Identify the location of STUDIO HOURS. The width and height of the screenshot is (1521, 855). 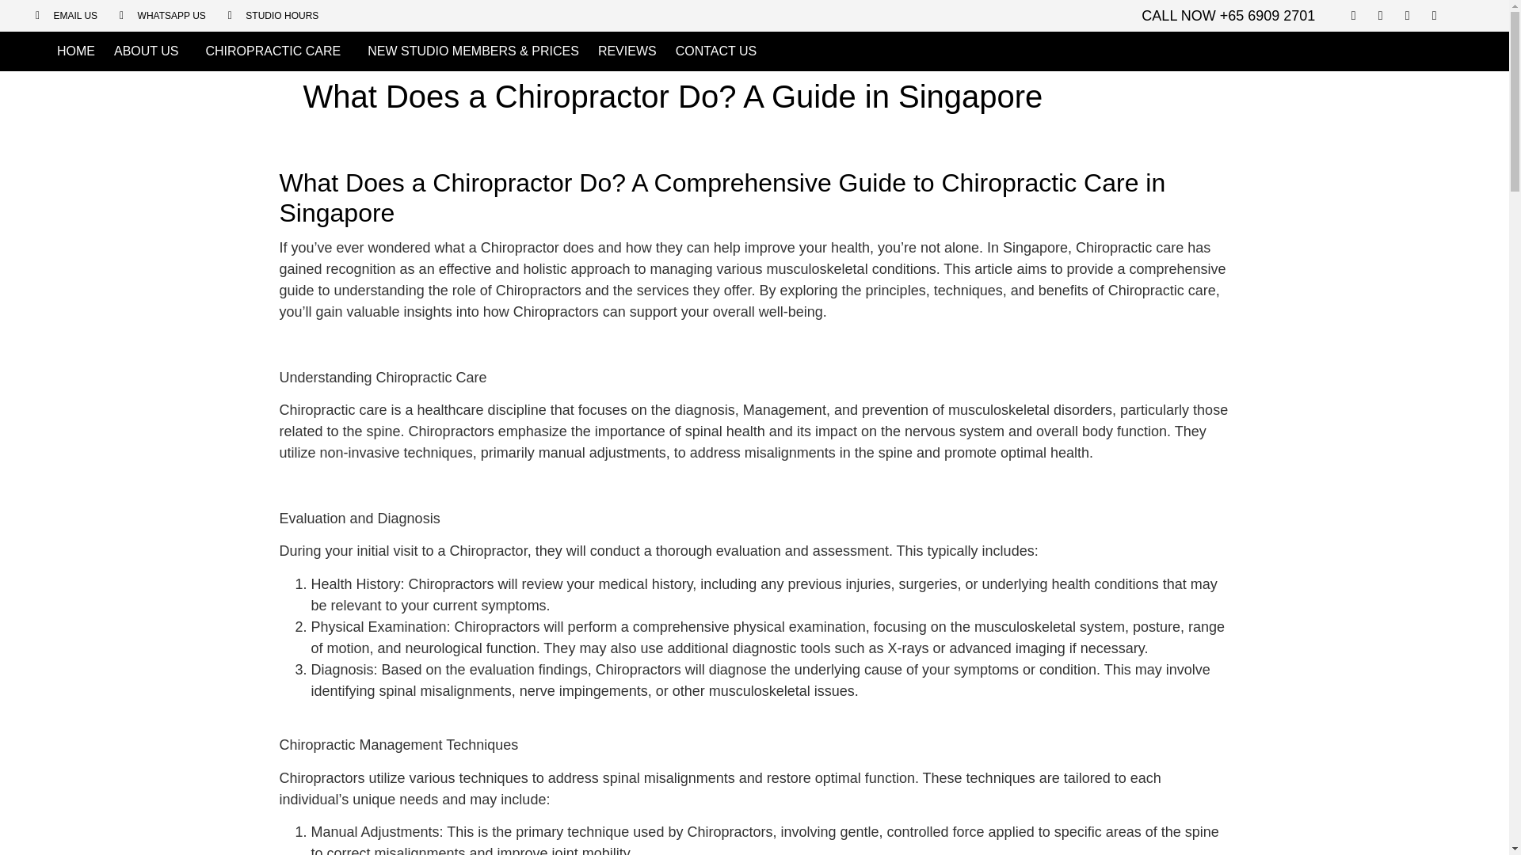
(274, 16).